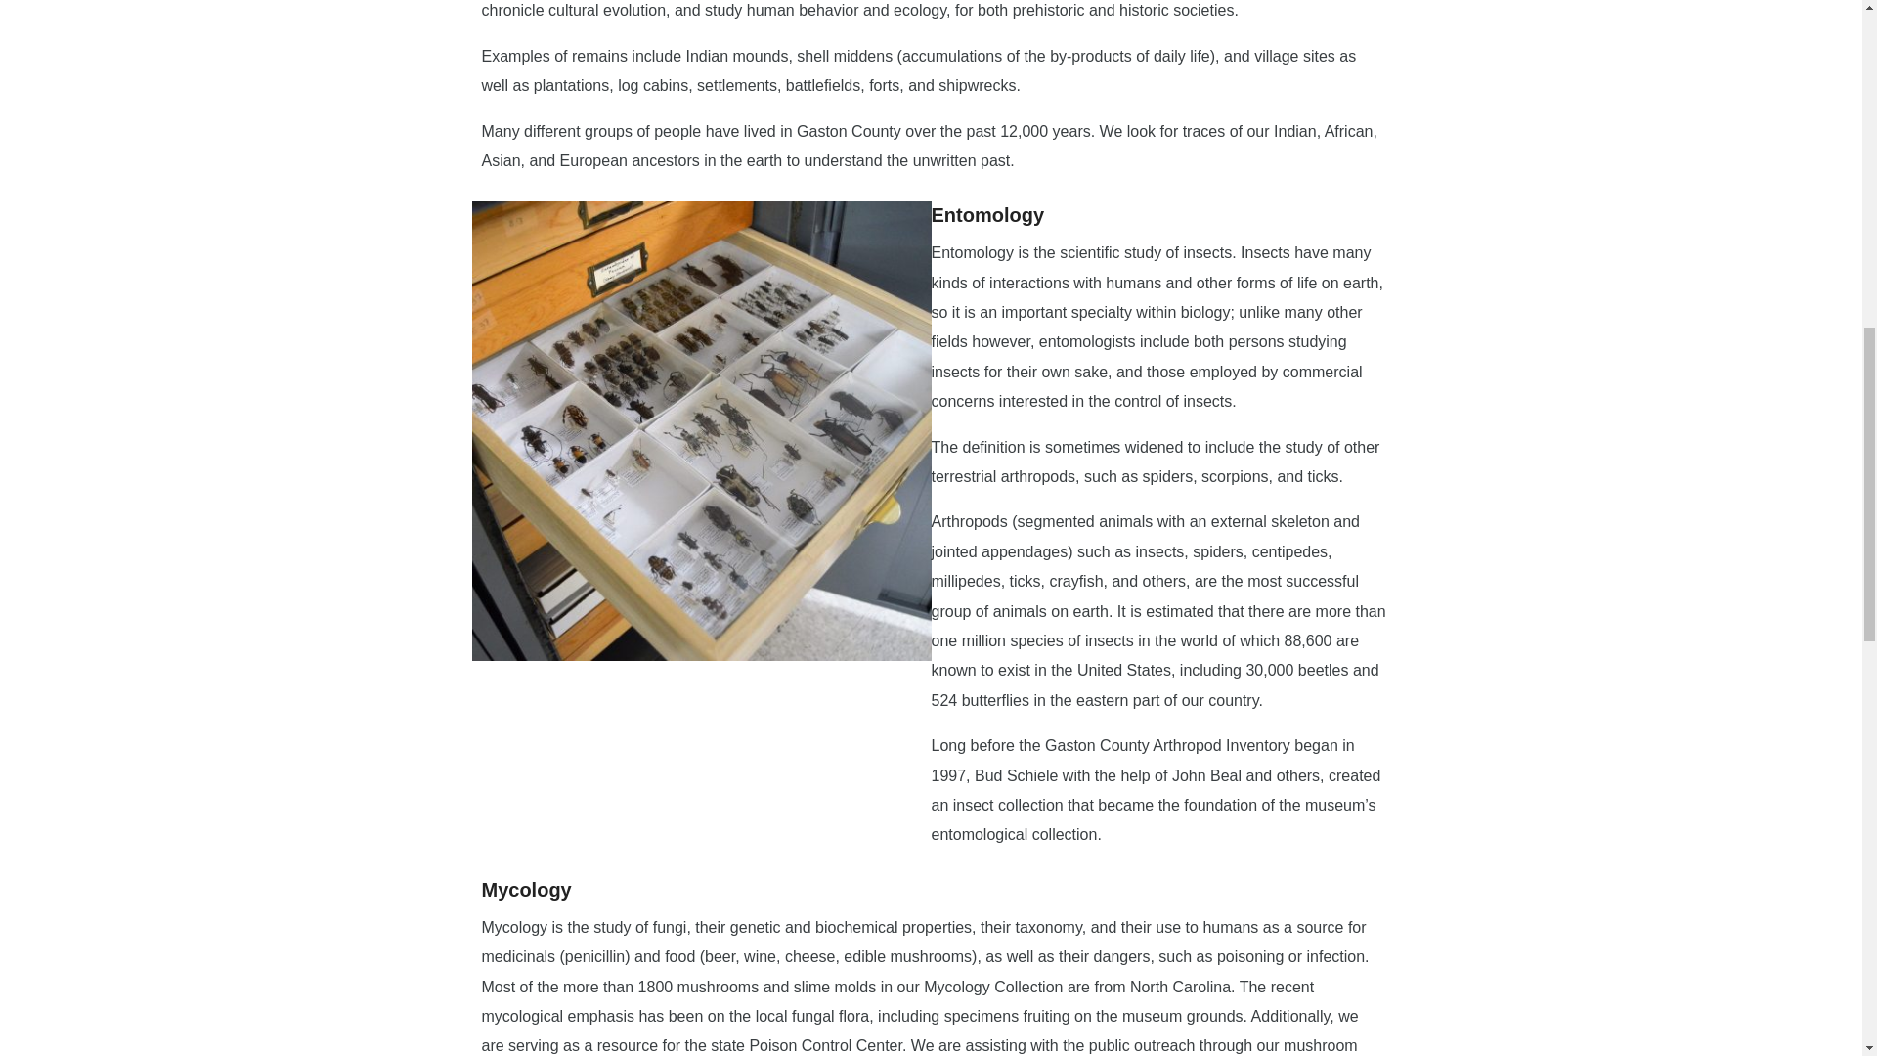 The height and width of the screenshot is (1056, 1877). What do you see at coordinates (700, 431) in the screenshot?
I see `Entomology2` at bounding box center [700, 431].